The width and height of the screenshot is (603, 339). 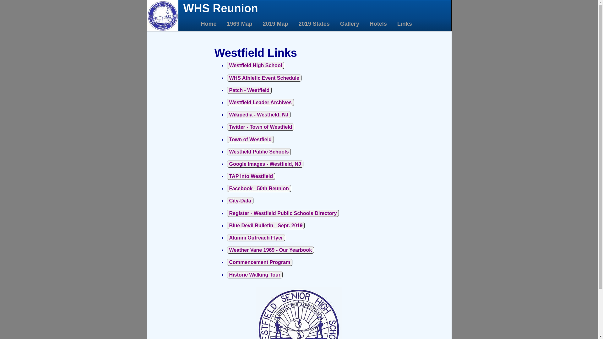 What do you see at coordinates (259, 115) in the screenshot?
I see `Wikipedia - Westfield, NJ` at bounding box center [259, 115].